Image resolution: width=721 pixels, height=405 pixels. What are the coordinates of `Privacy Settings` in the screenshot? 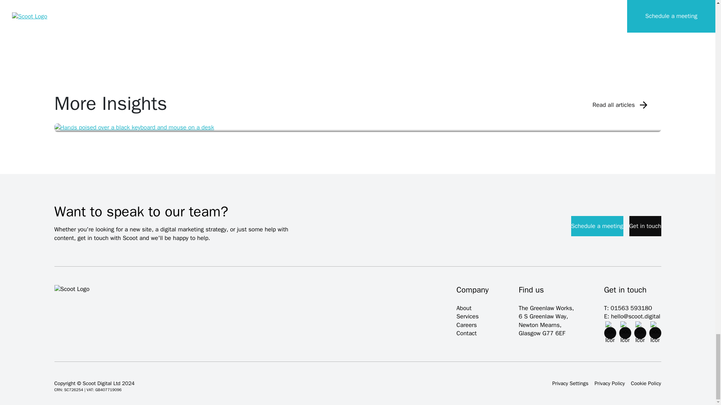 It's located at (570, 383).